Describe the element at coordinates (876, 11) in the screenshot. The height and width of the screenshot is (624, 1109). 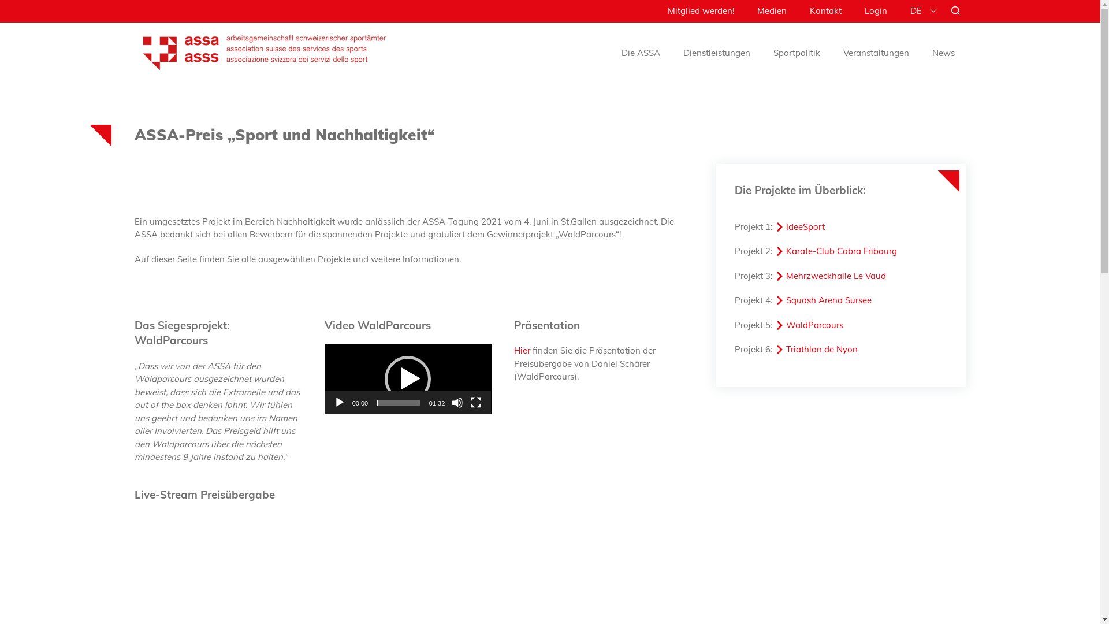
I see `Login` at that location.